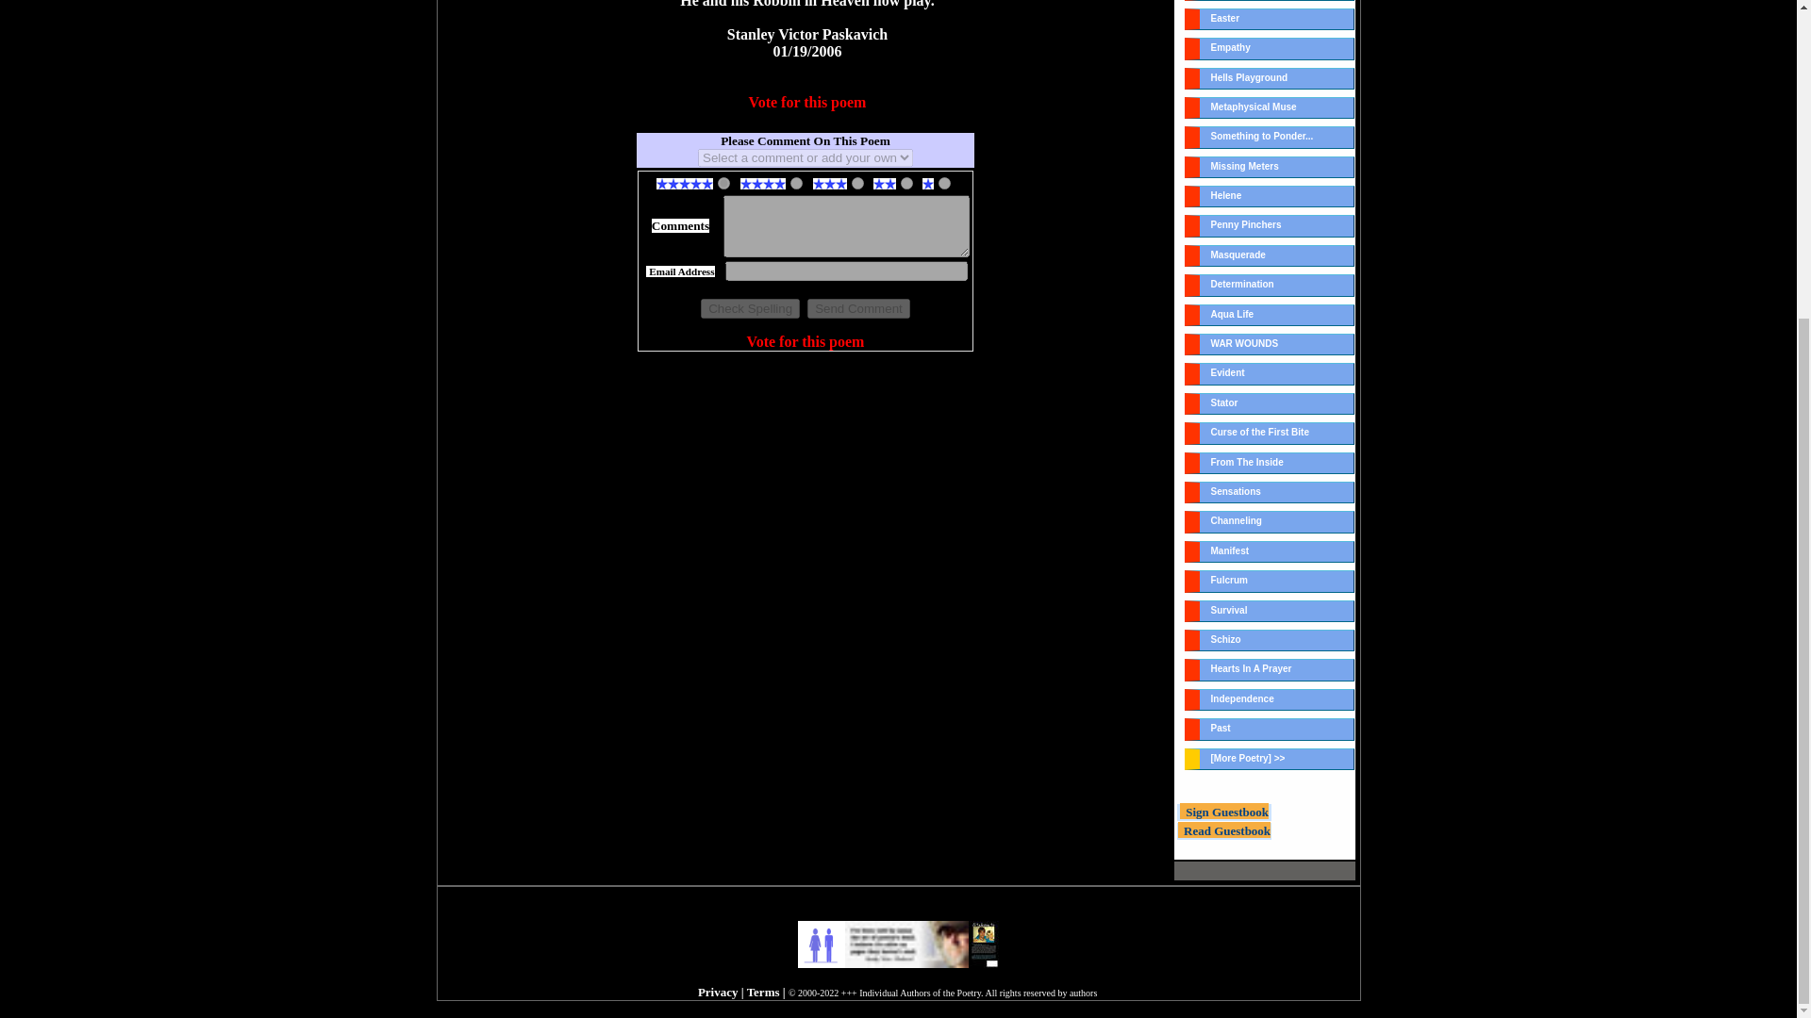 The width and height of the screenshot is (1811, 1018). Describe the element at coordinates (905, 183) in the screenshot. I see `Poor` at that location.